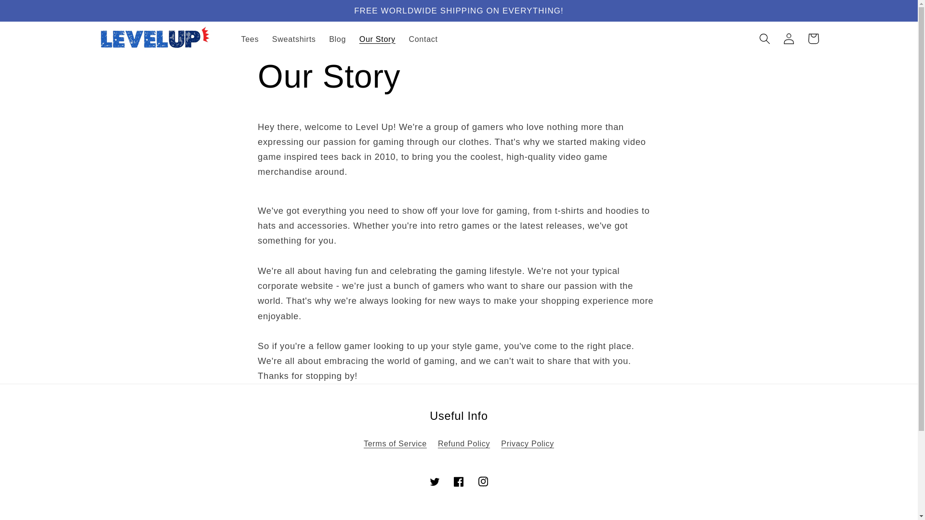  I want to click on Terms of Service, so click(395, 445).